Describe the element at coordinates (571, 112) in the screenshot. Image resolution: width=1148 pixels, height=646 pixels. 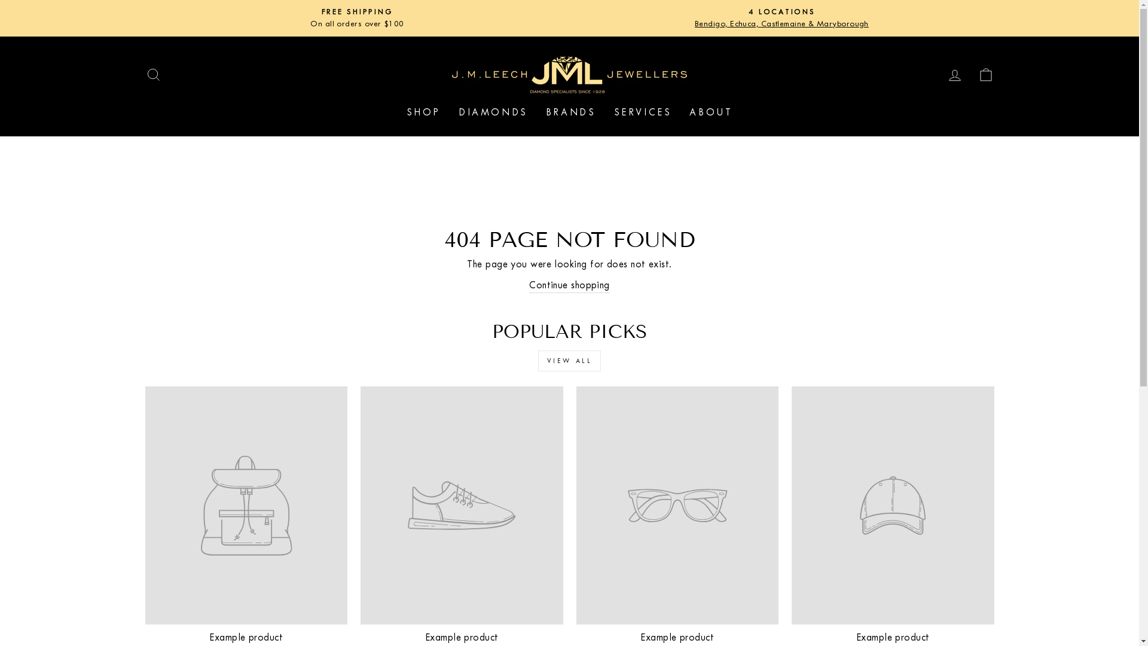
I see `BRANDS` at that location.